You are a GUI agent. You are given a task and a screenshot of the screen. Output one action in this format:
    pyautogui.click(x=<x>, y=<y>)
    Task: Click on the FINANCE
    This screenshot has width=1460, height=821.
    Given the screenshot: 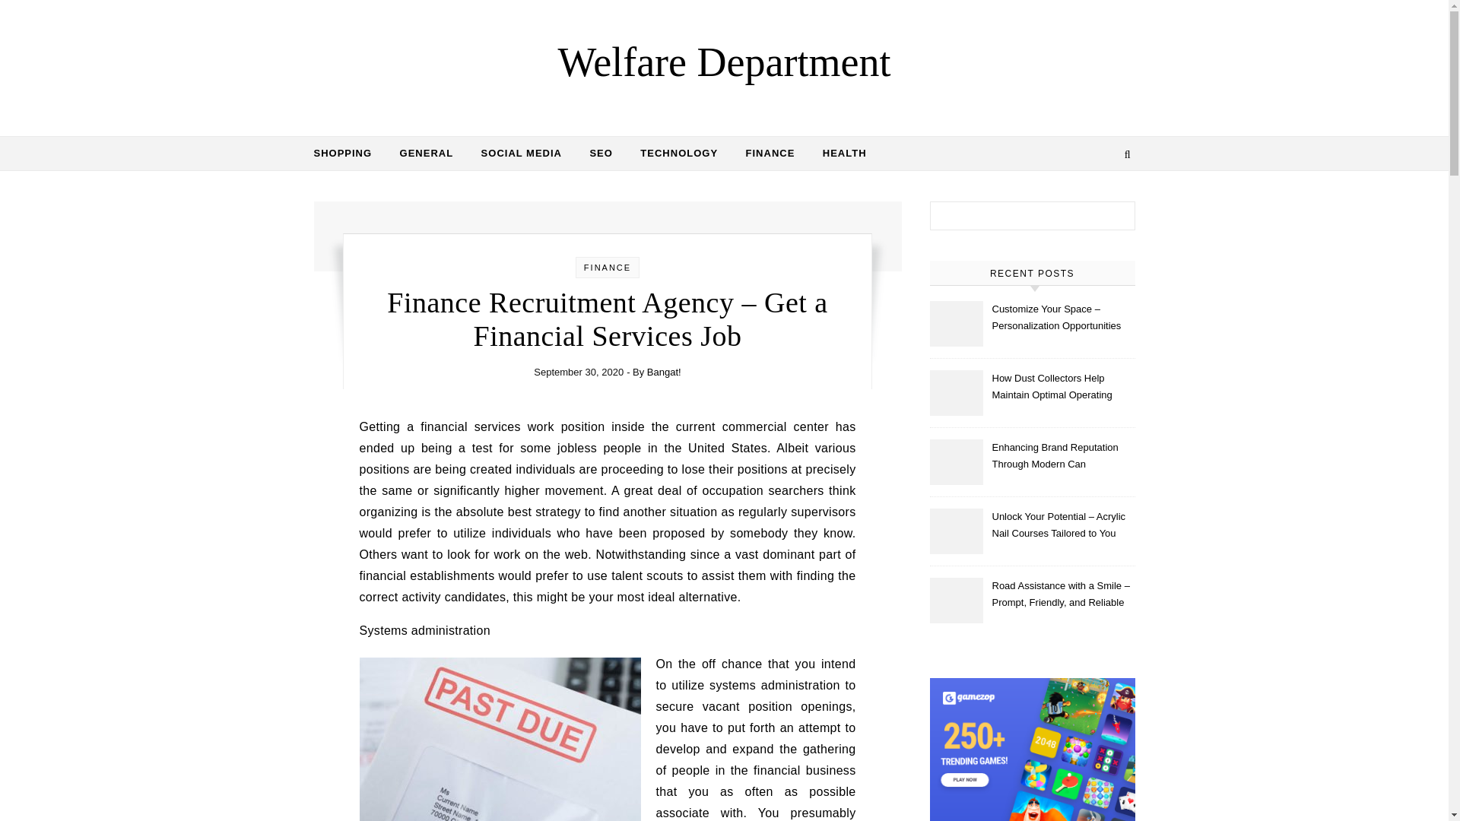 What is the action you would take?
    pyautogui.click(x=607, y=267)
    